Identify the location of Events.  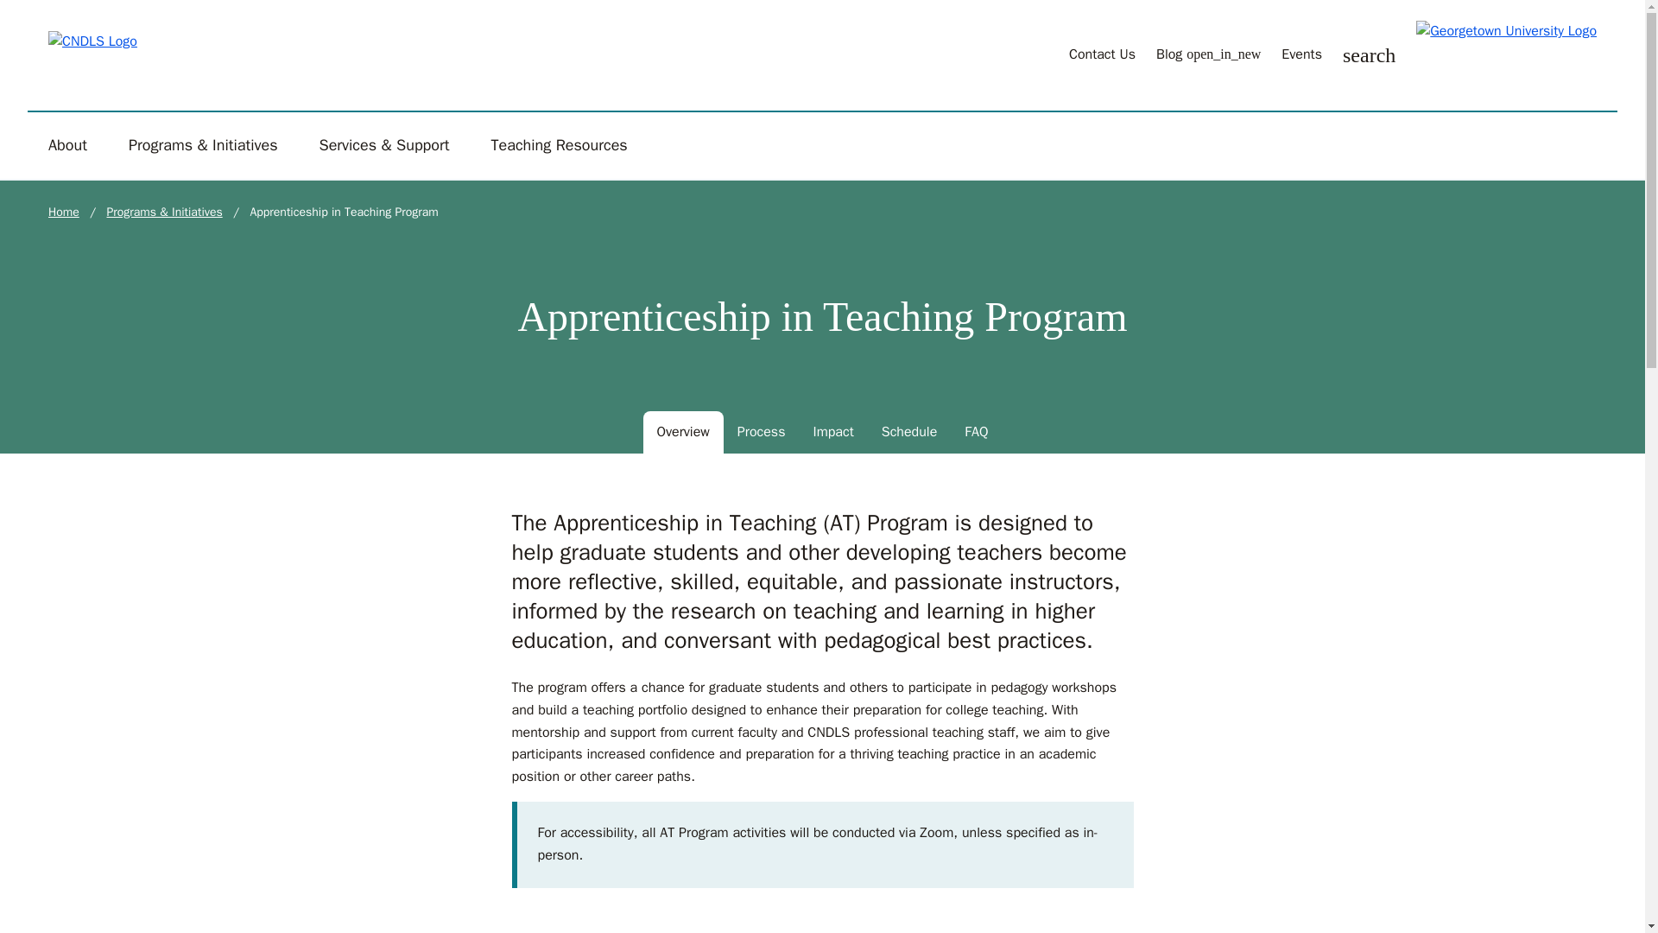
(1301, 54).